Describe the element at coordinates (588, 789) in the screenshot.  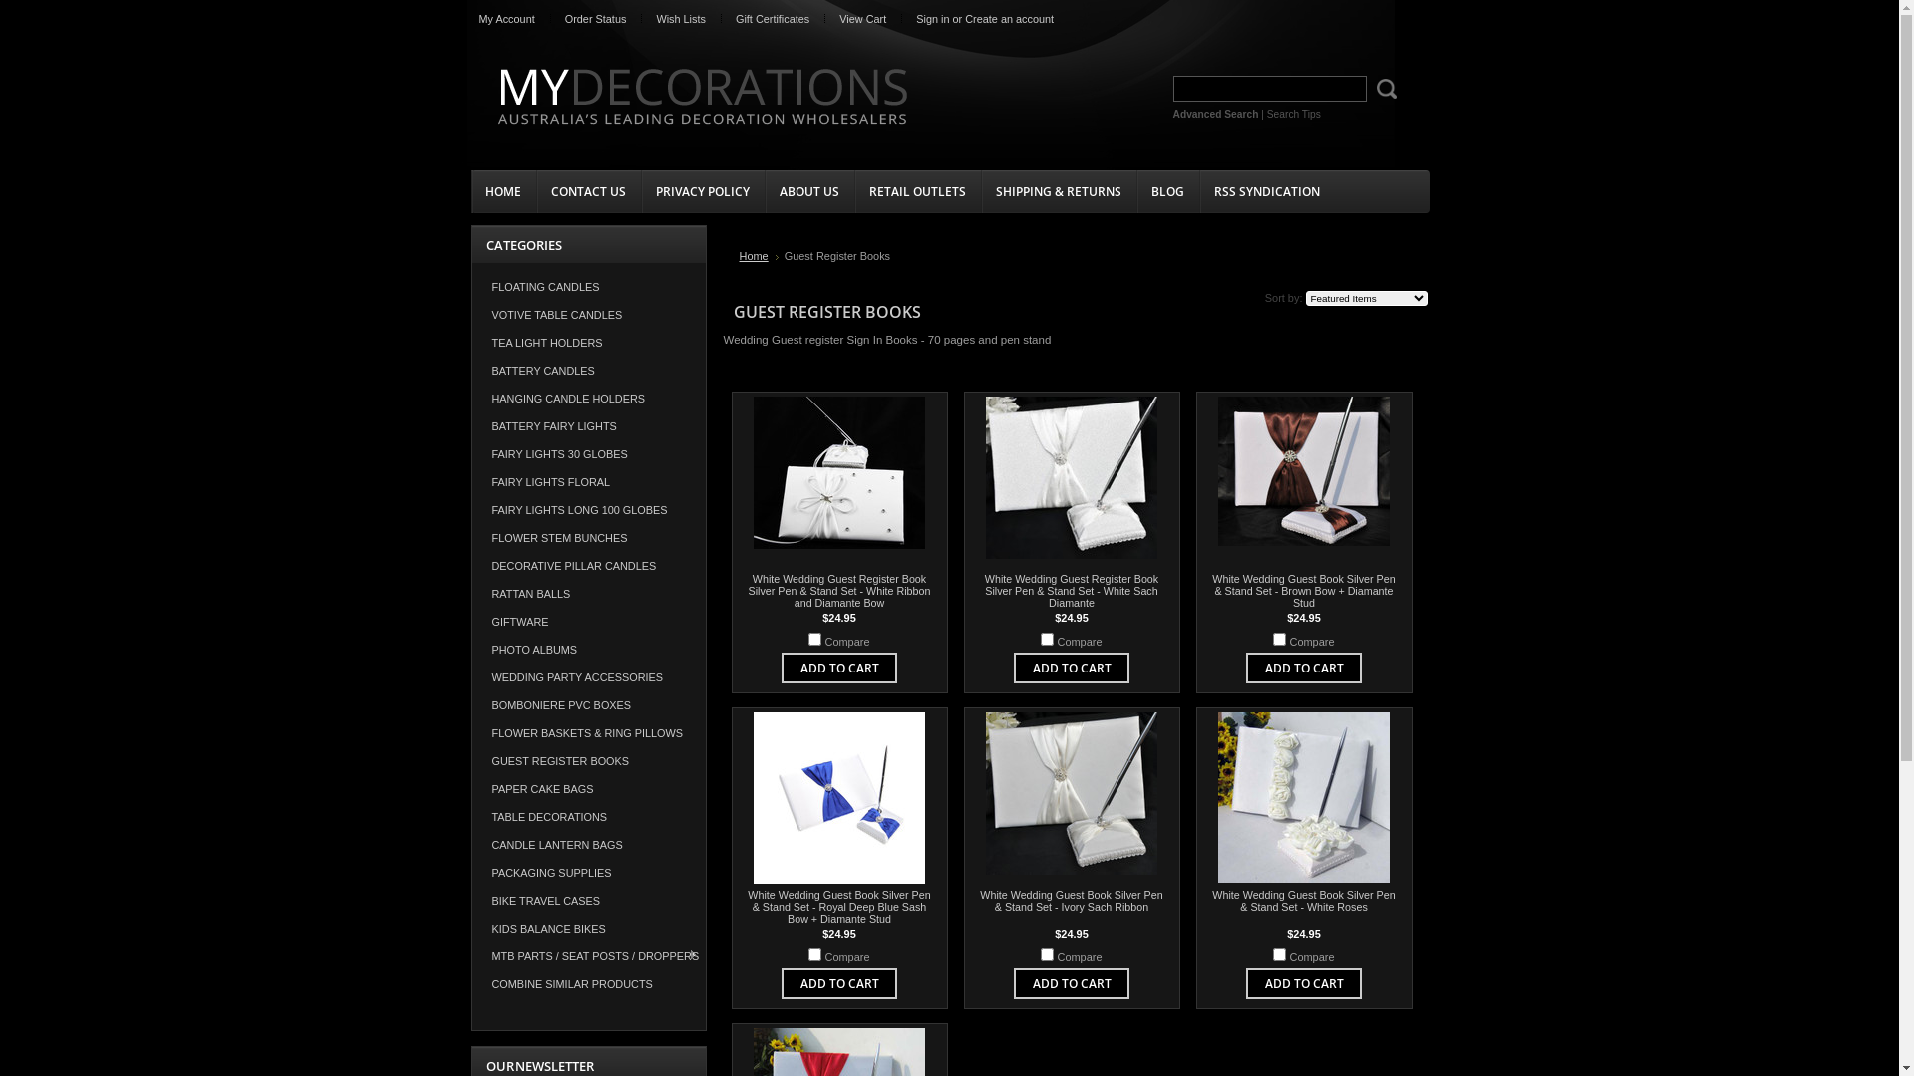
I see `PAPER CAKE BAGS` at that location.